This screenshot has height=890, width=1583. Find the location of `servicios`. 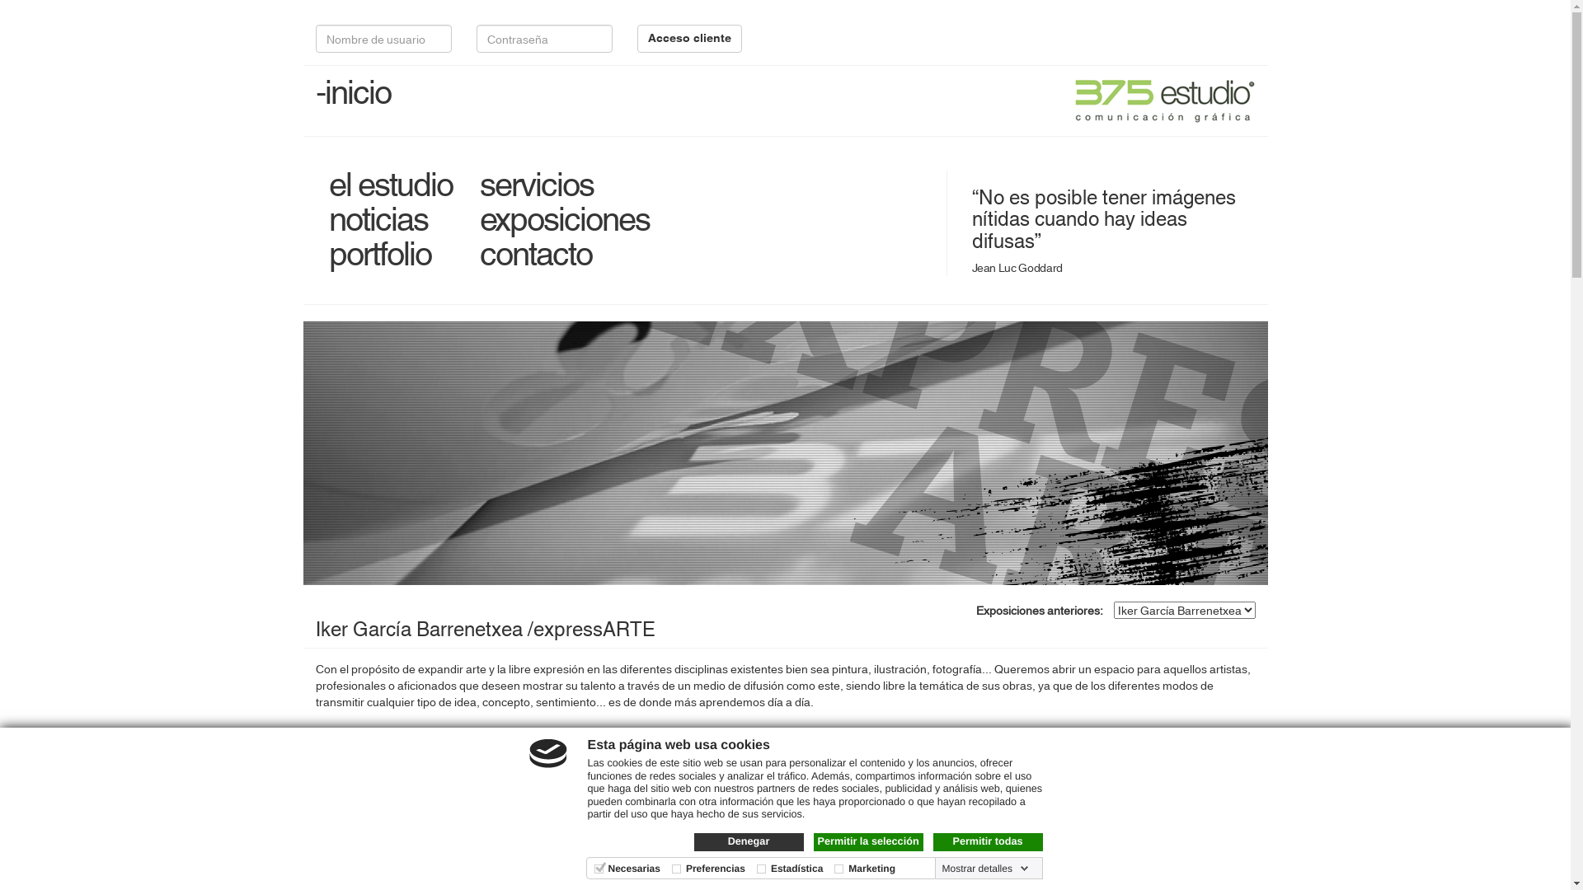

servicios is located at coordinates (537, 184).